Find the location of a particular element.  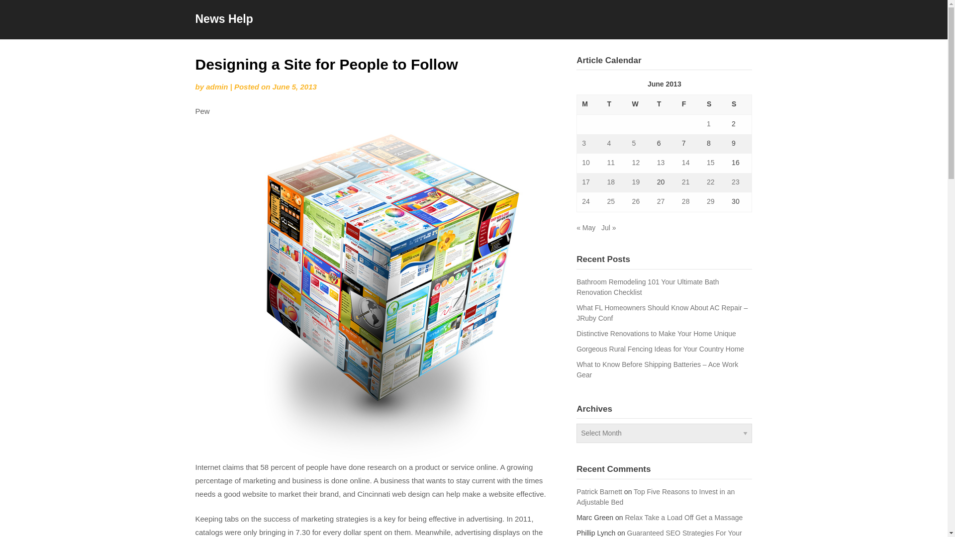

11 is located at coordinates (611, 162).